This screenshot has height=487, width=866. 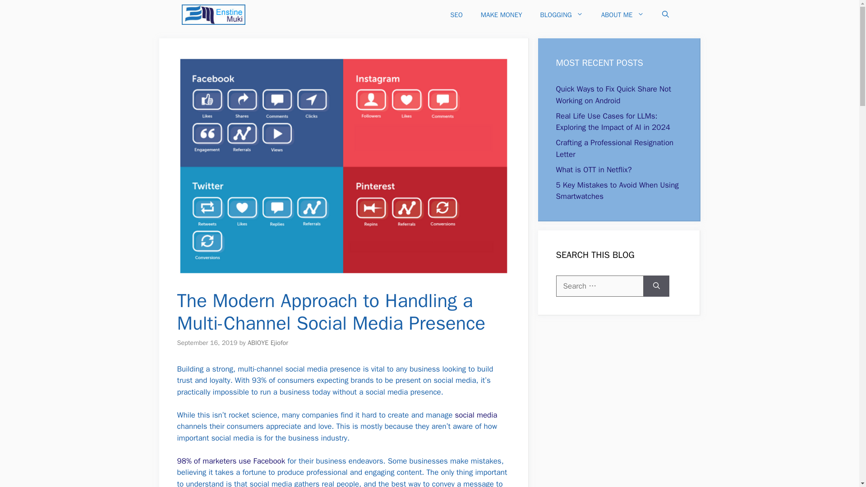 What do you see at coordinates (562, 14) in the screenshot?
I see `BLOGGING` at bounding box center [562, 14].